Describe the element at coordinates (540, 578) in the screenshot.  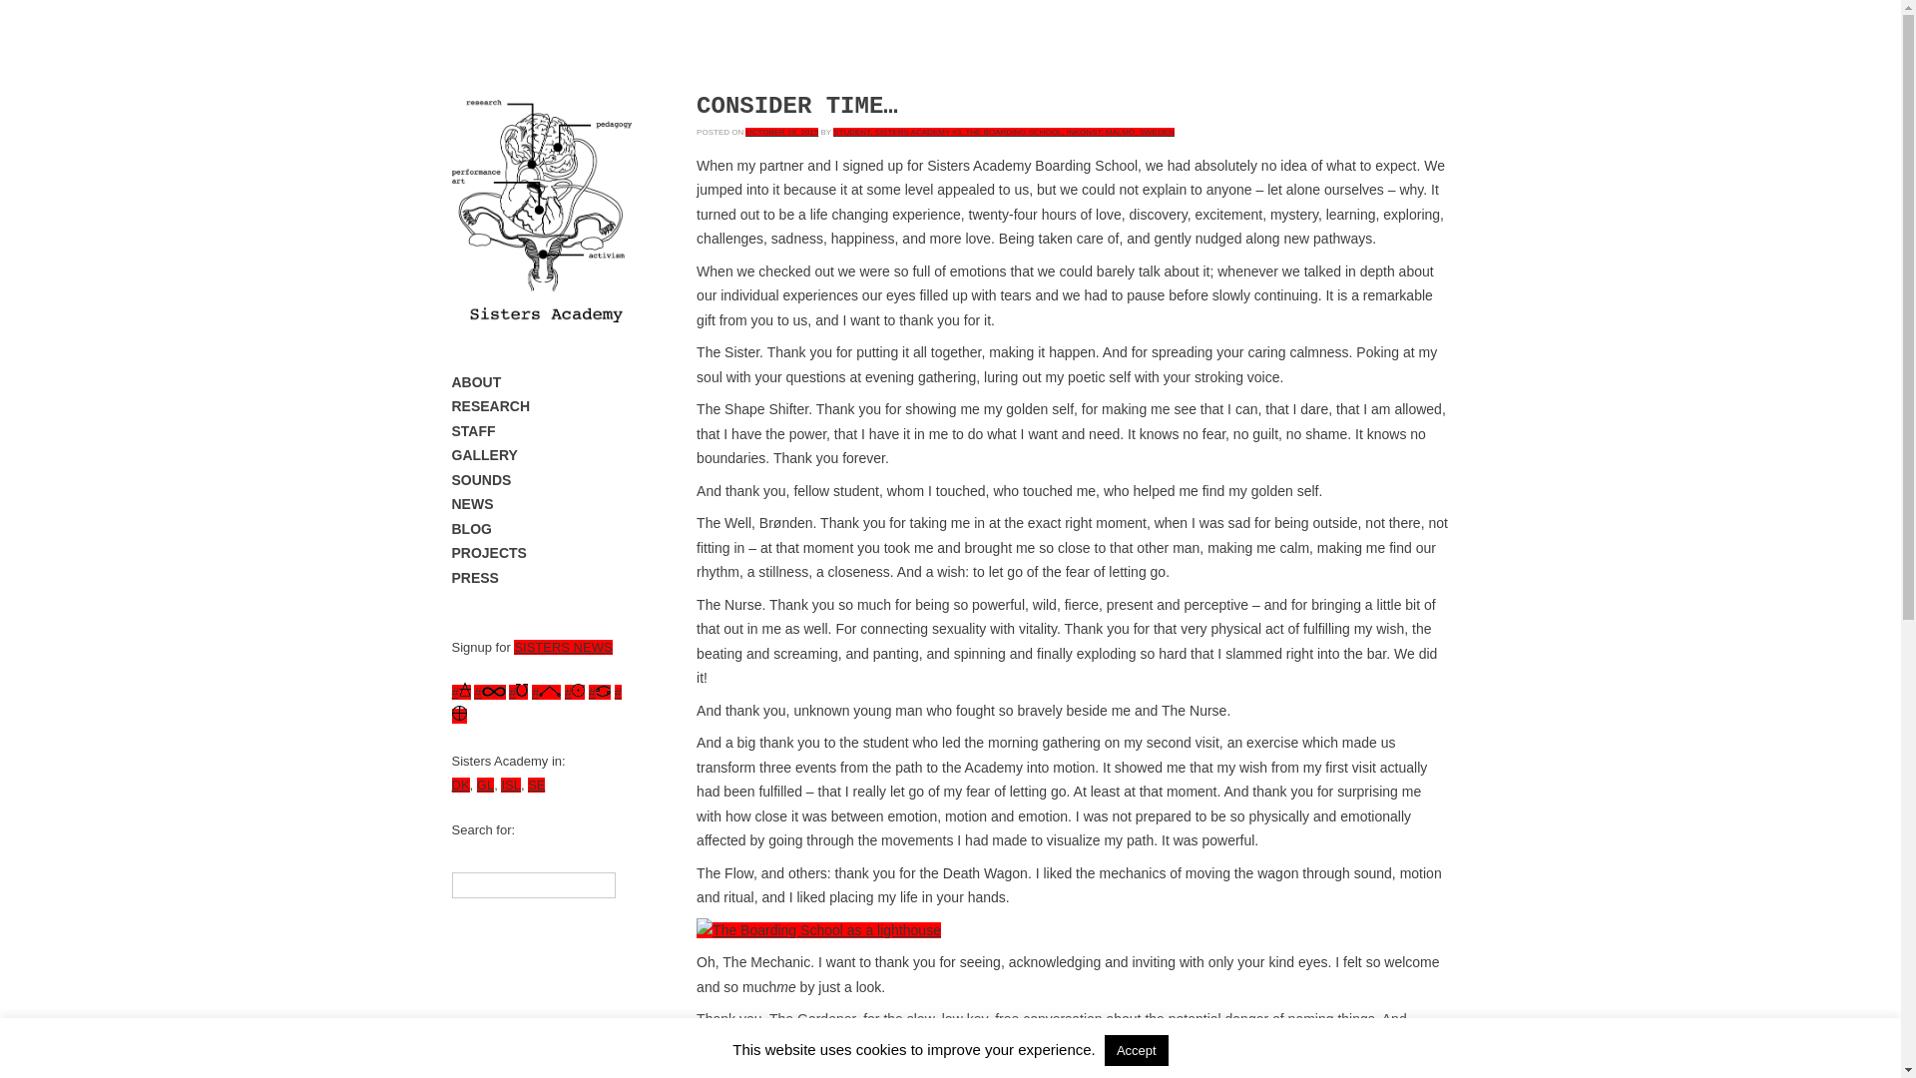
I see `PRESS` at that location.